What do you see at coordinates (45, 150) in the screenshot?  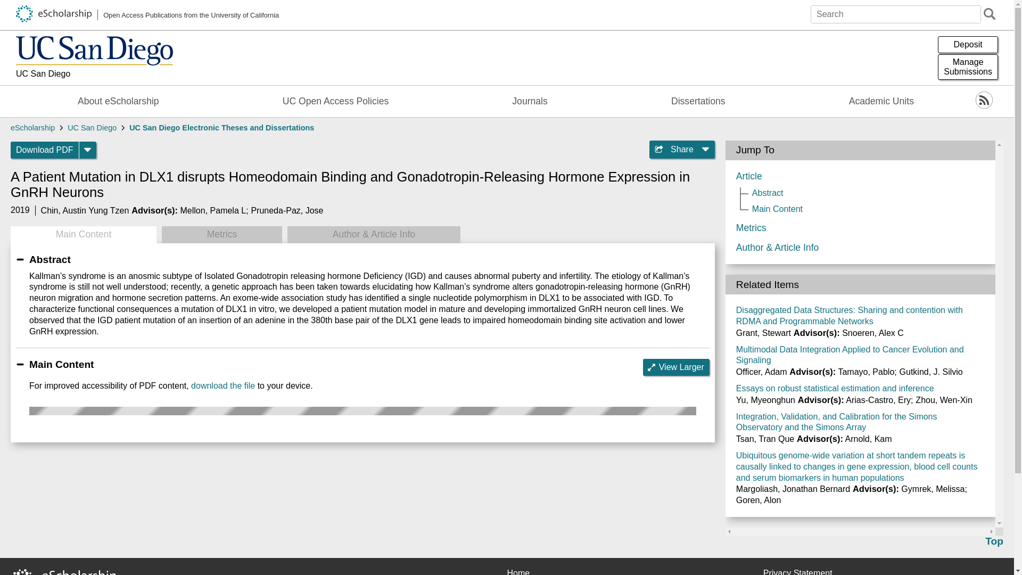 I see `Download PDF` at bounding box center [45, 150].